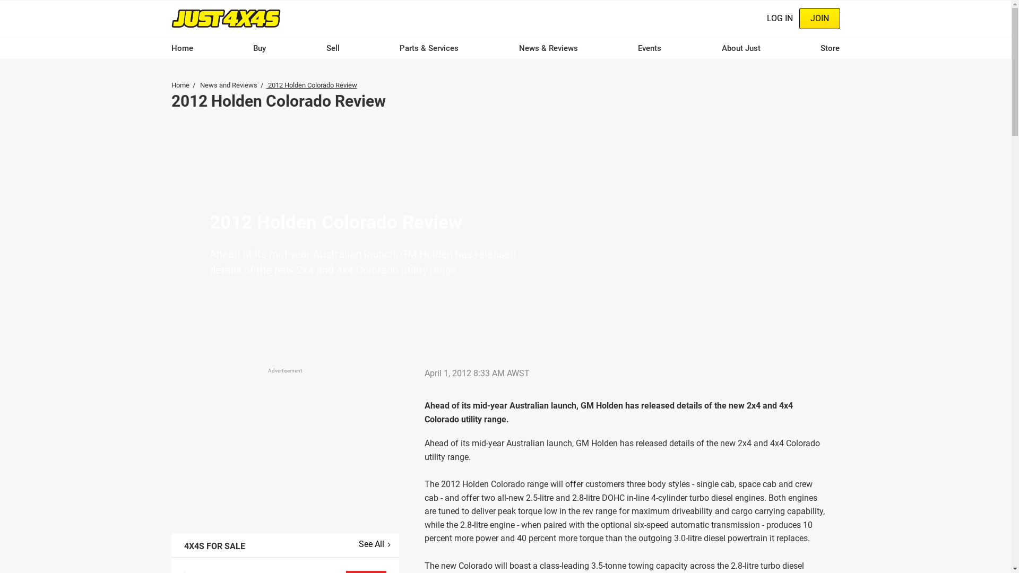  What do you see at coordinates (819, 19) in the screenshot?
I see `JOIN` at bounding box center [819, 19].